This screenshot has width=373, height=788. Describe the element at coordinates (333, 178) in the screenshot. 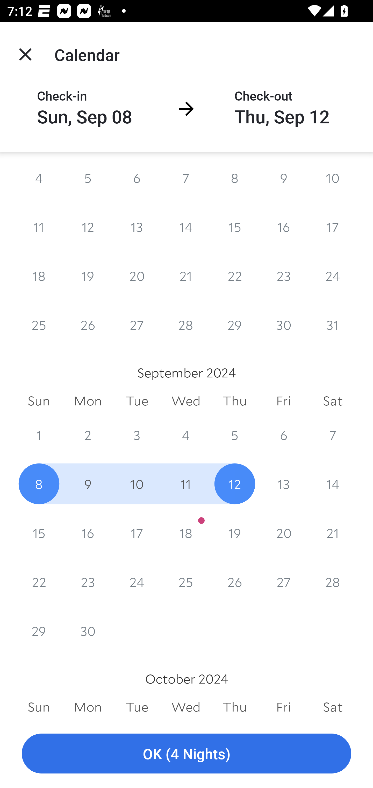

I see `10 10 August 2024` at that location.